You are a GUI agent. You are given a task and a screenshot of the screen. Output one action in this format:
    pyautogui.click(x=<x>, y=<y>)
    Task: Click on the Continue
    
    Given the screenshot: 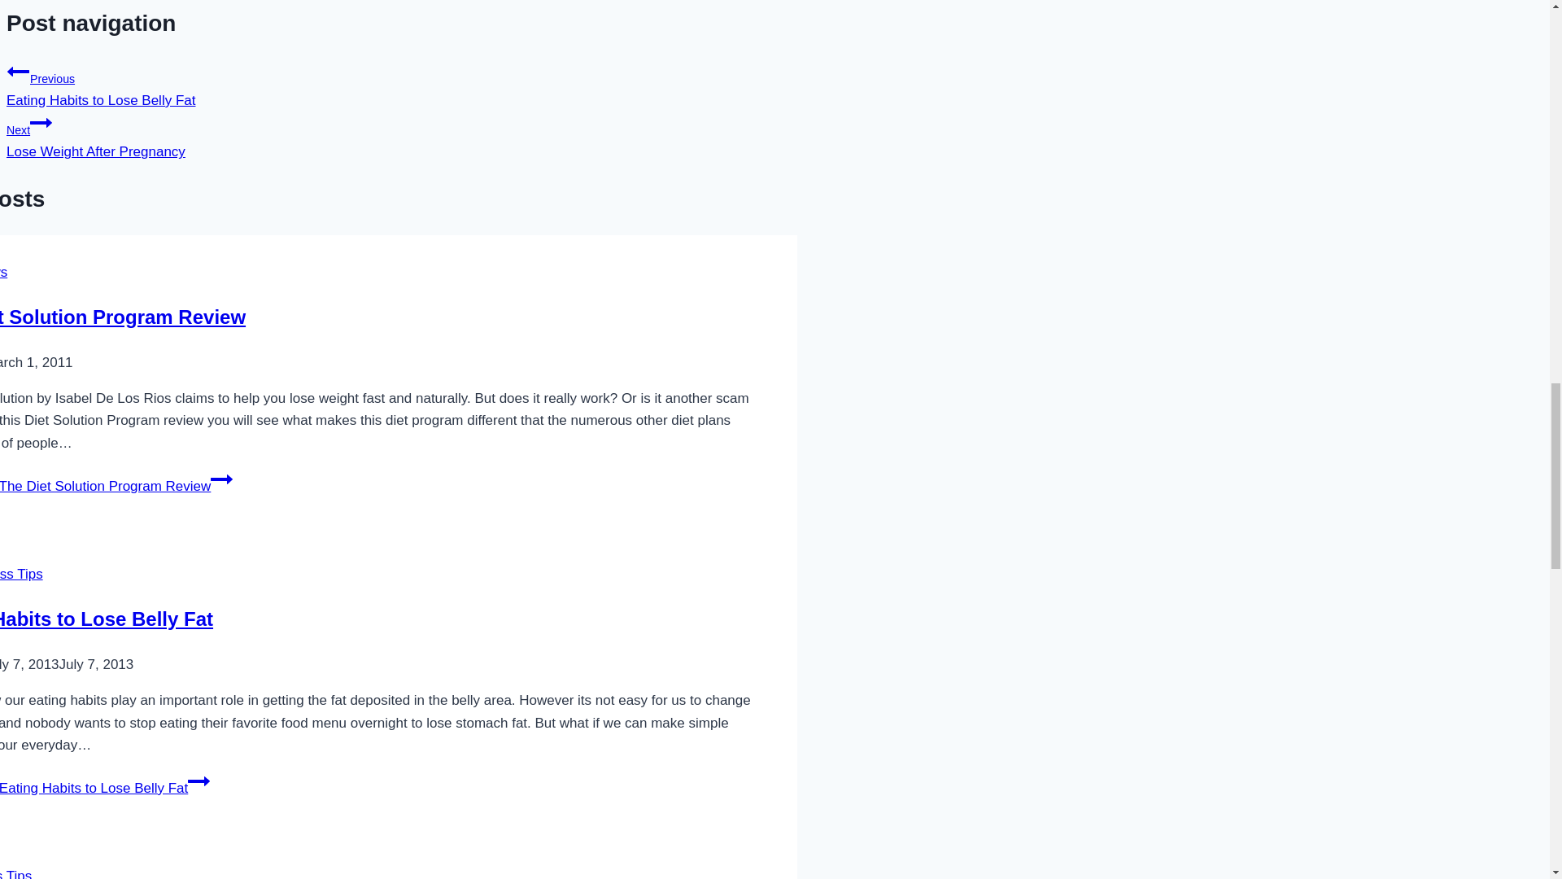 What is the action you would take?
    pyautogui.click(x=122, y=316)
    